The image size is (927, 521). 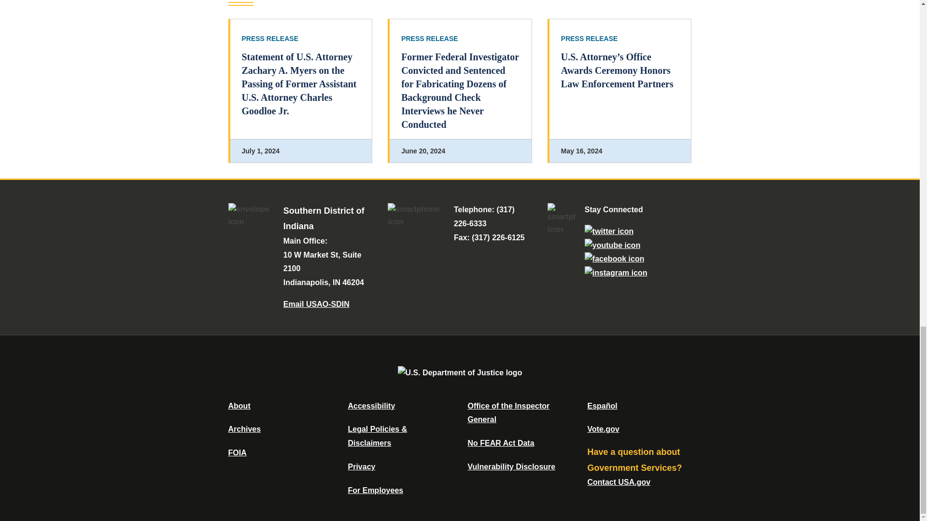 I want to click on Accessibility Statement, so click(x=371, y=405).